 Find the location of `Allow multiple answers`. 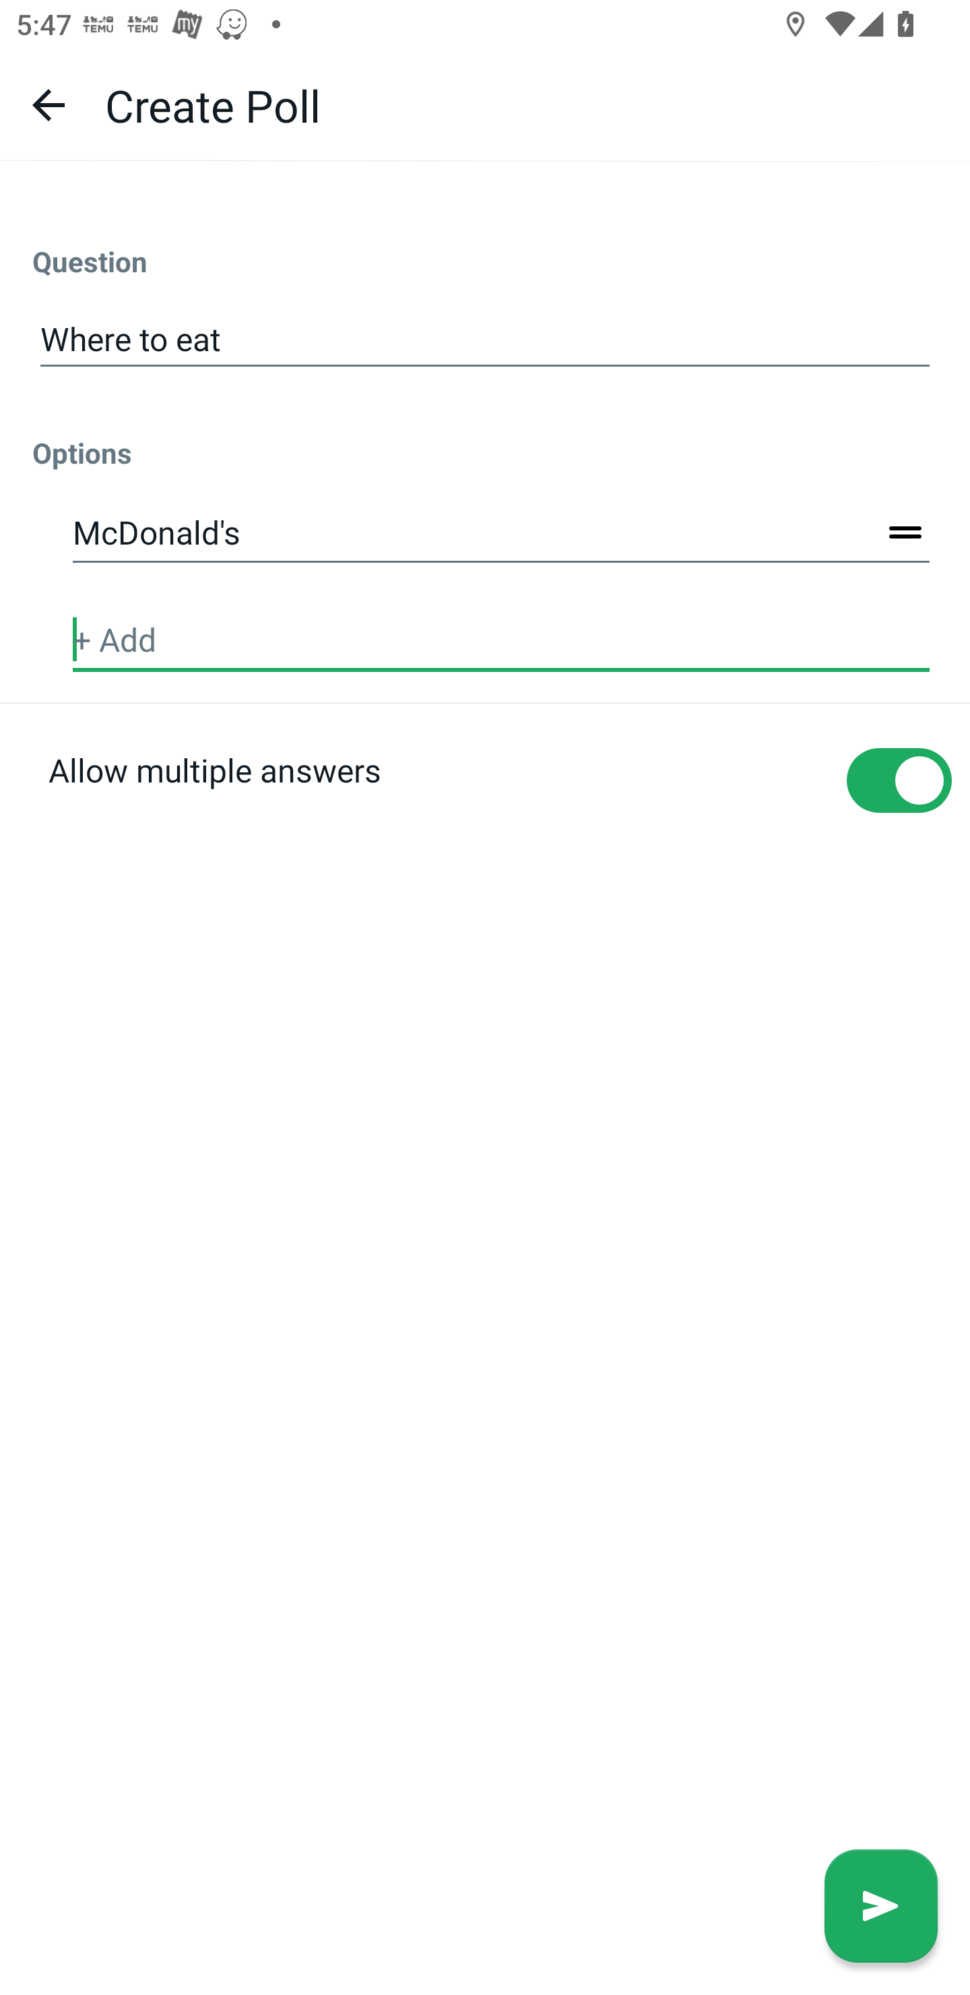

Allow multiple answers is located at coordinates (485, 820).